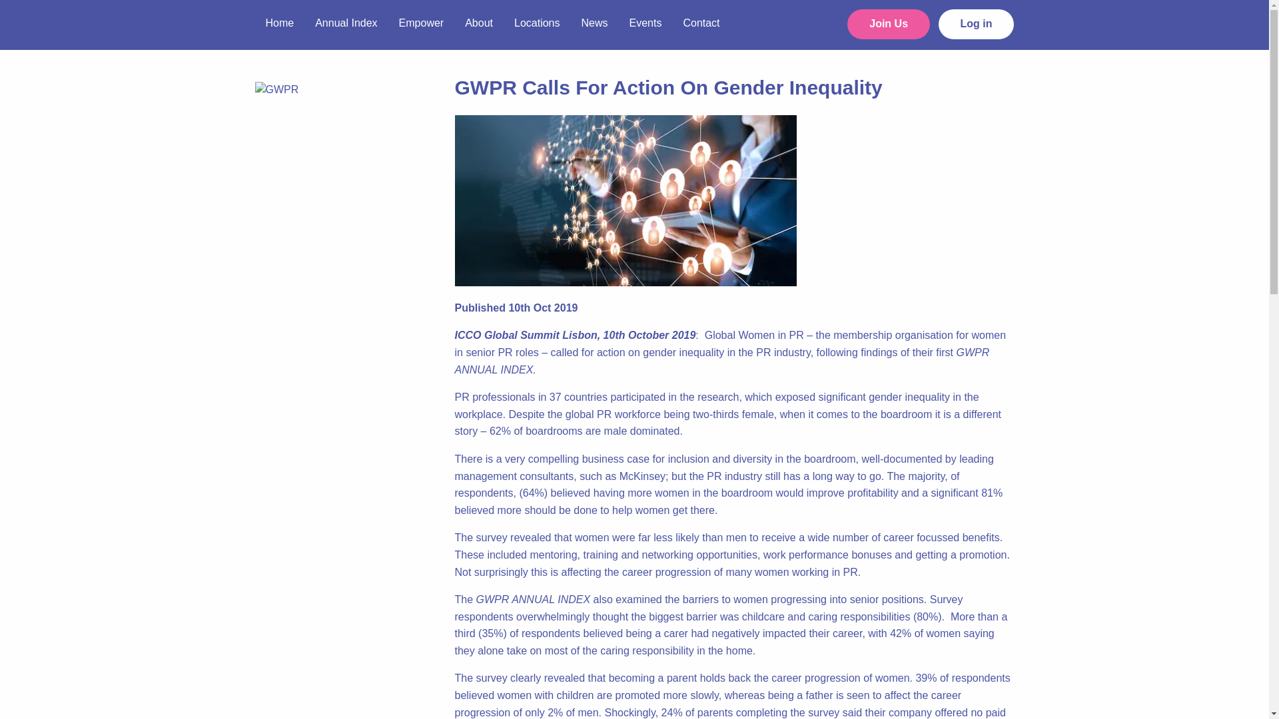 The height and width of the screenshot is (719, 1279). Describe the element at coordinates (345, 21) in the screenshot. I see `Annual Index` at that location.